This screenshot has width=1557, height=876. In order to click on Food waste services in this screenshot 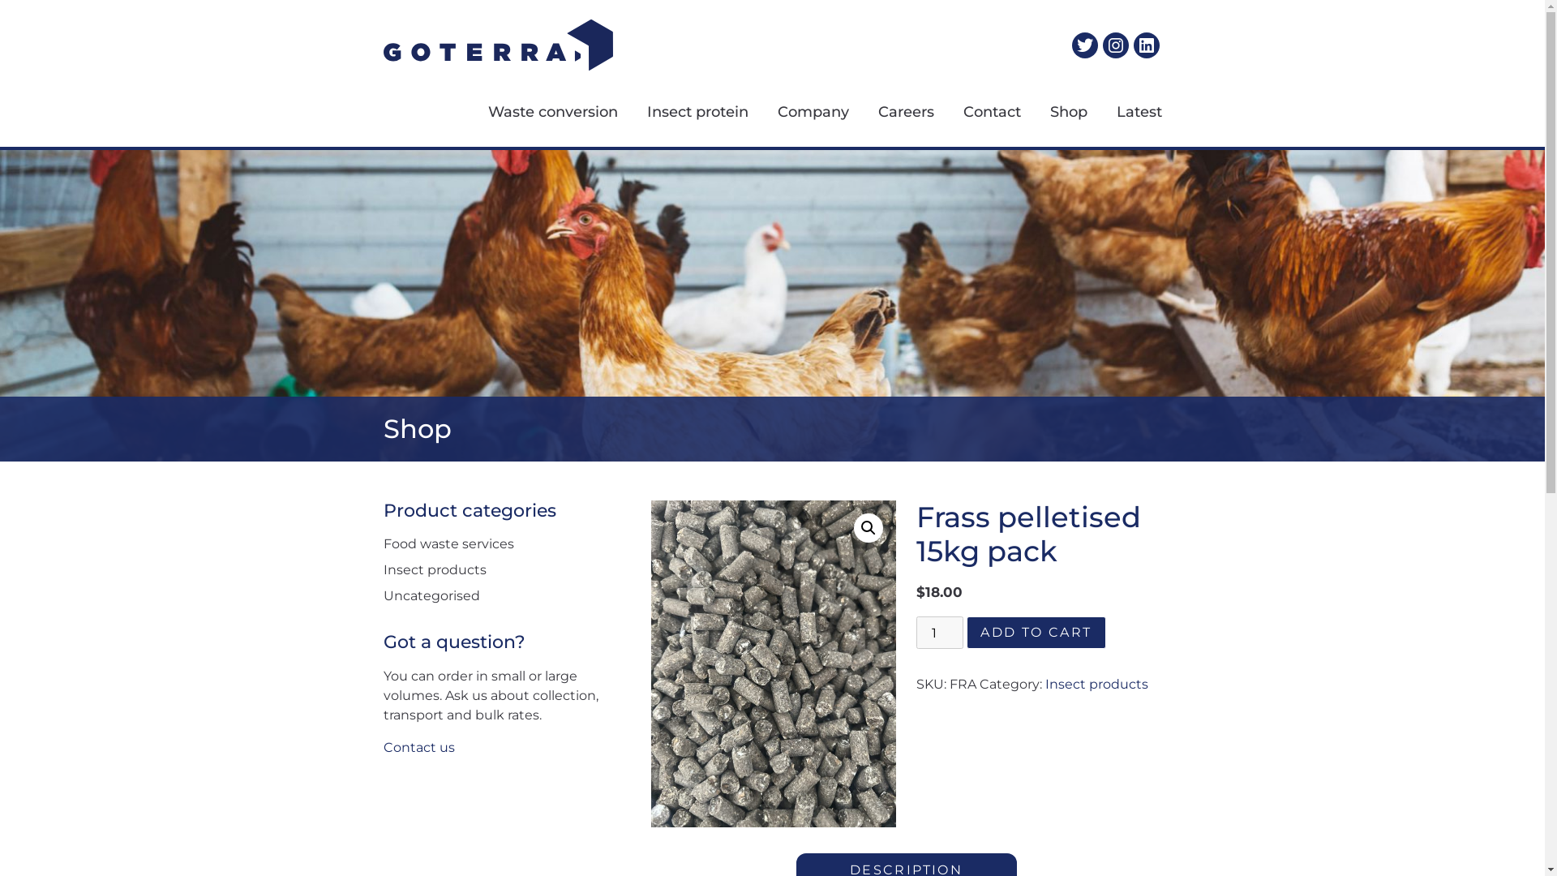, I will do `click(448, 543)`.